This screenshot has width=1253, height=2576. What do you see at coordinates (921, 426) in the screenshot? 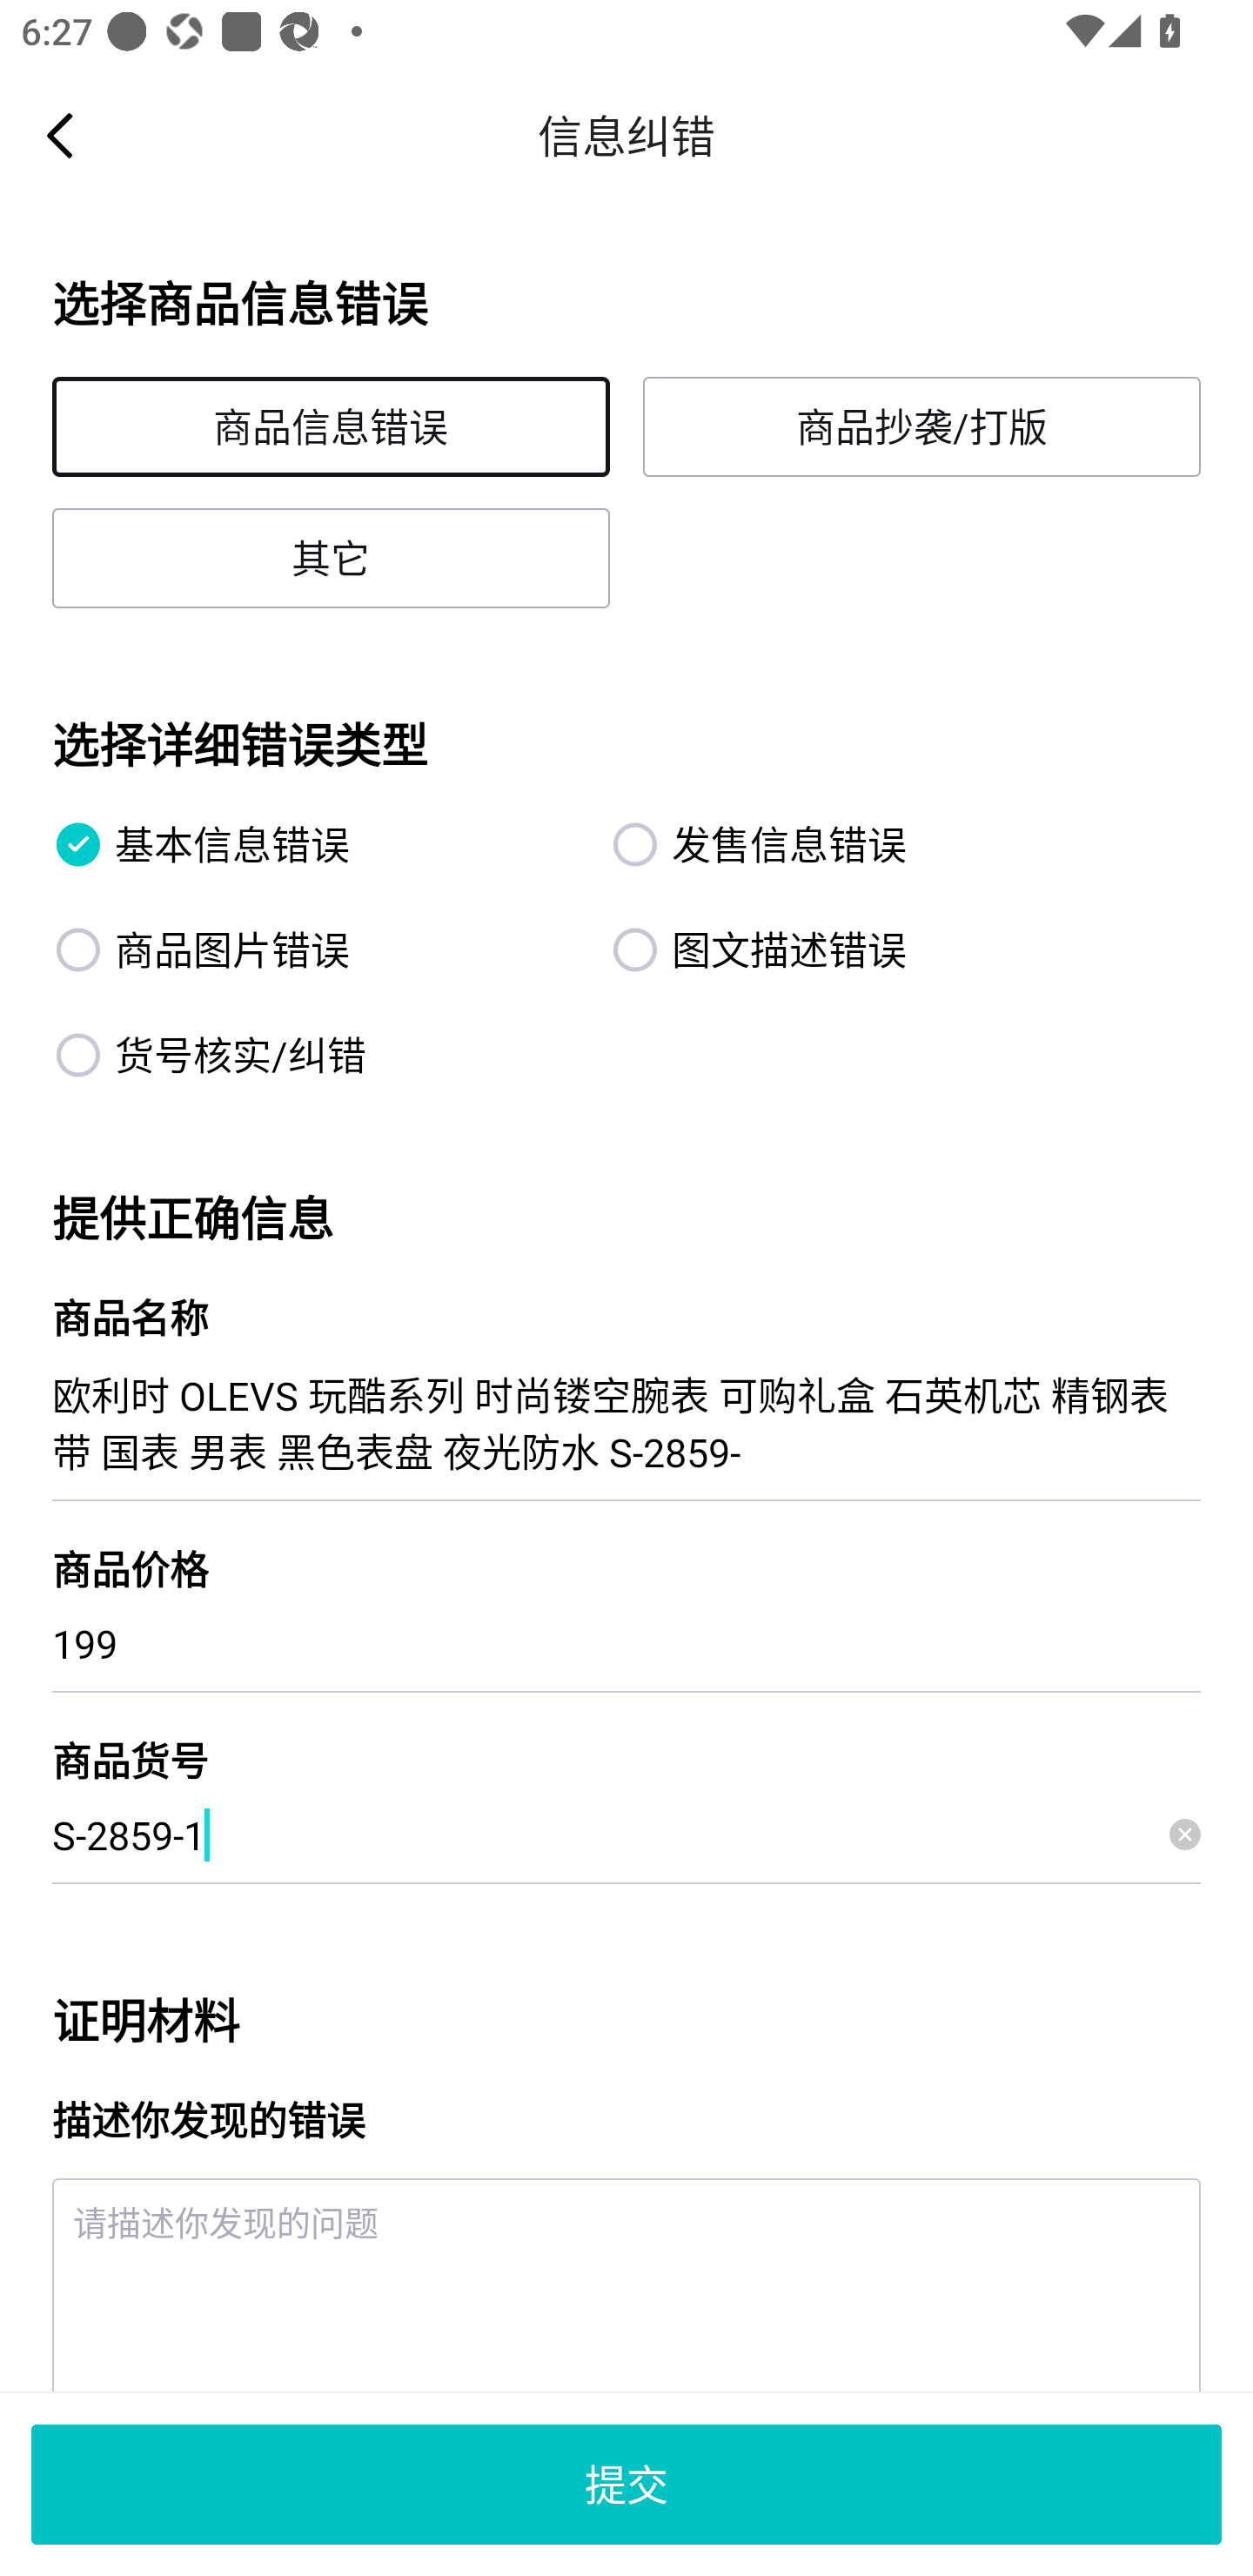
I see `商品抄袭/打版` at bounding box center [921, 426].